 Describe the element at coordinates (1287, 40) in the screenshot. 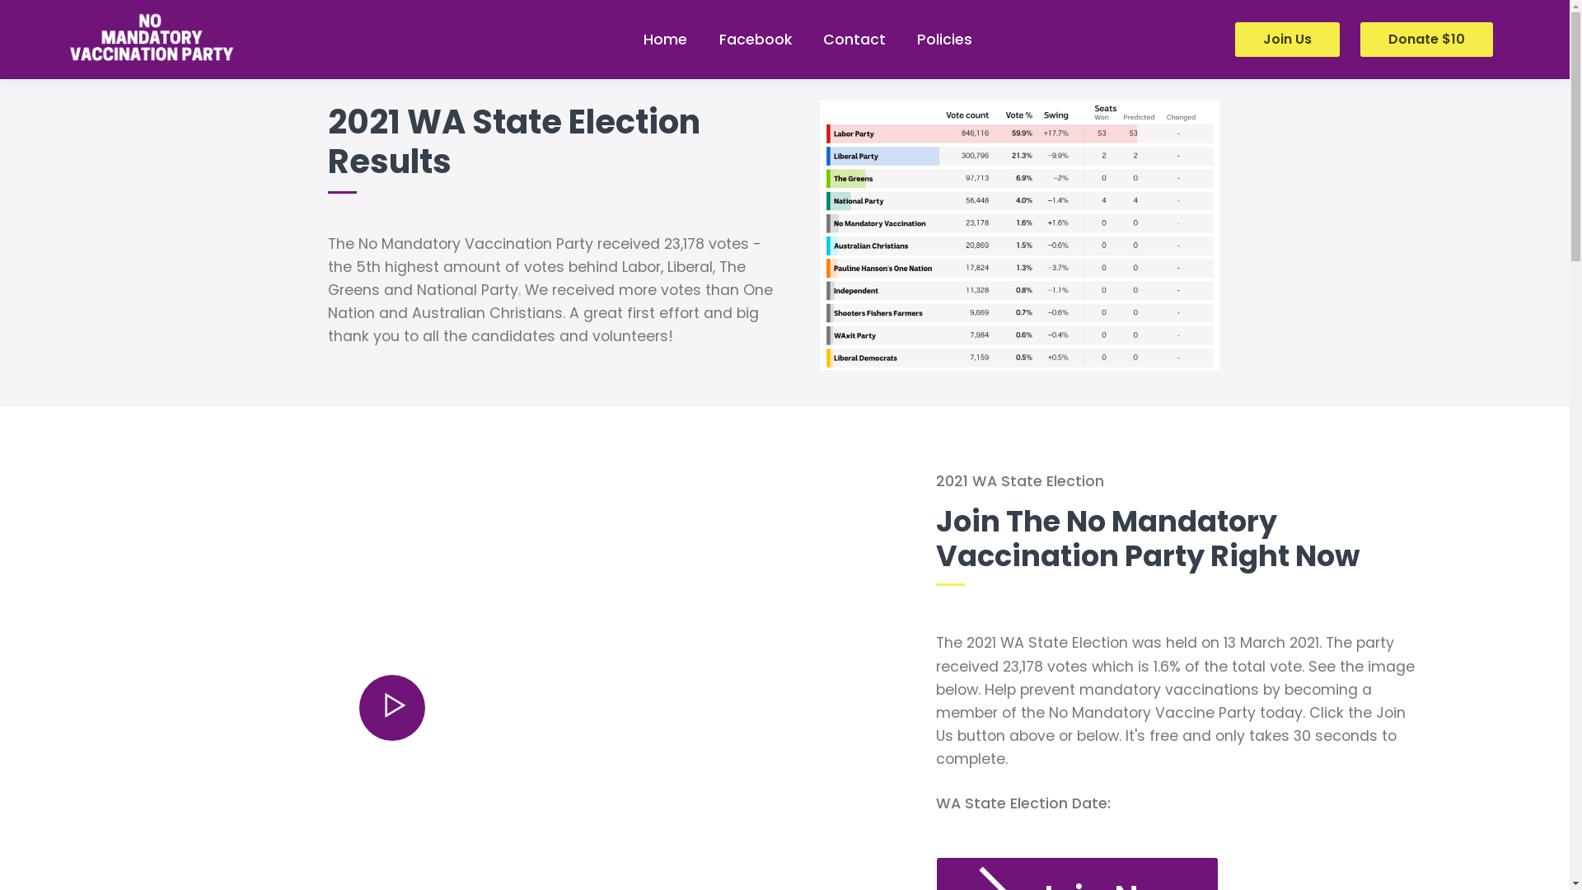

I see `Join Us` at that location.